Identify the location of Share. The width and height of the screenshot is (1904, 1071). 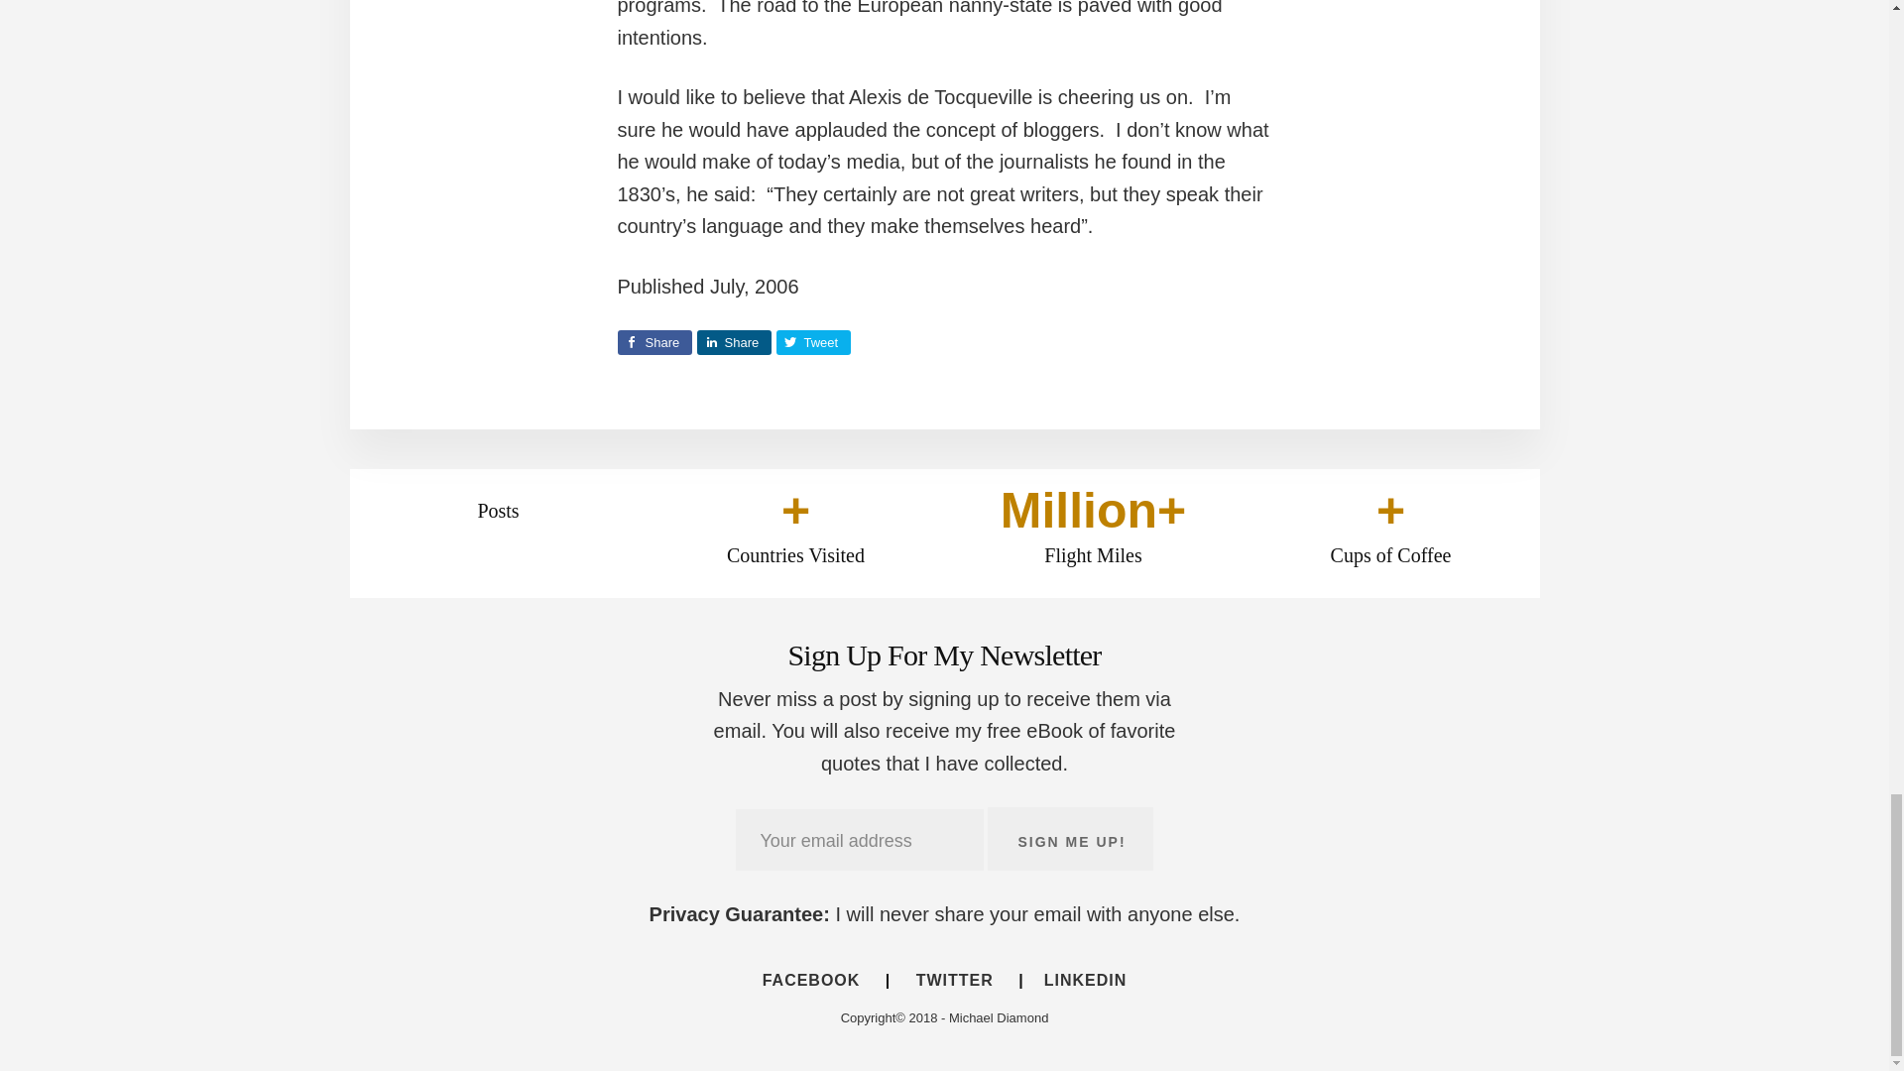
(734, 341).